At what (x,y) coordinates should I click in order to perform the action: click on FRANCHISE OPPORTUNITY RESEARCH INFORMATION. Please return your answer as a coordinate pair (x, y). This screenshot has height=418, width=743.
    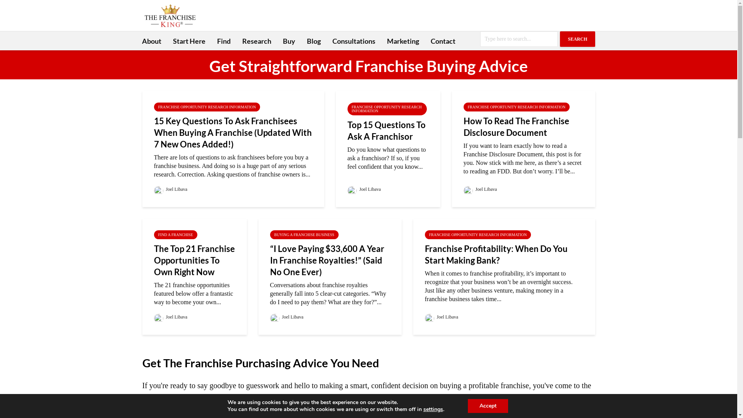
    Looking at the image, I should click on (517, 107).